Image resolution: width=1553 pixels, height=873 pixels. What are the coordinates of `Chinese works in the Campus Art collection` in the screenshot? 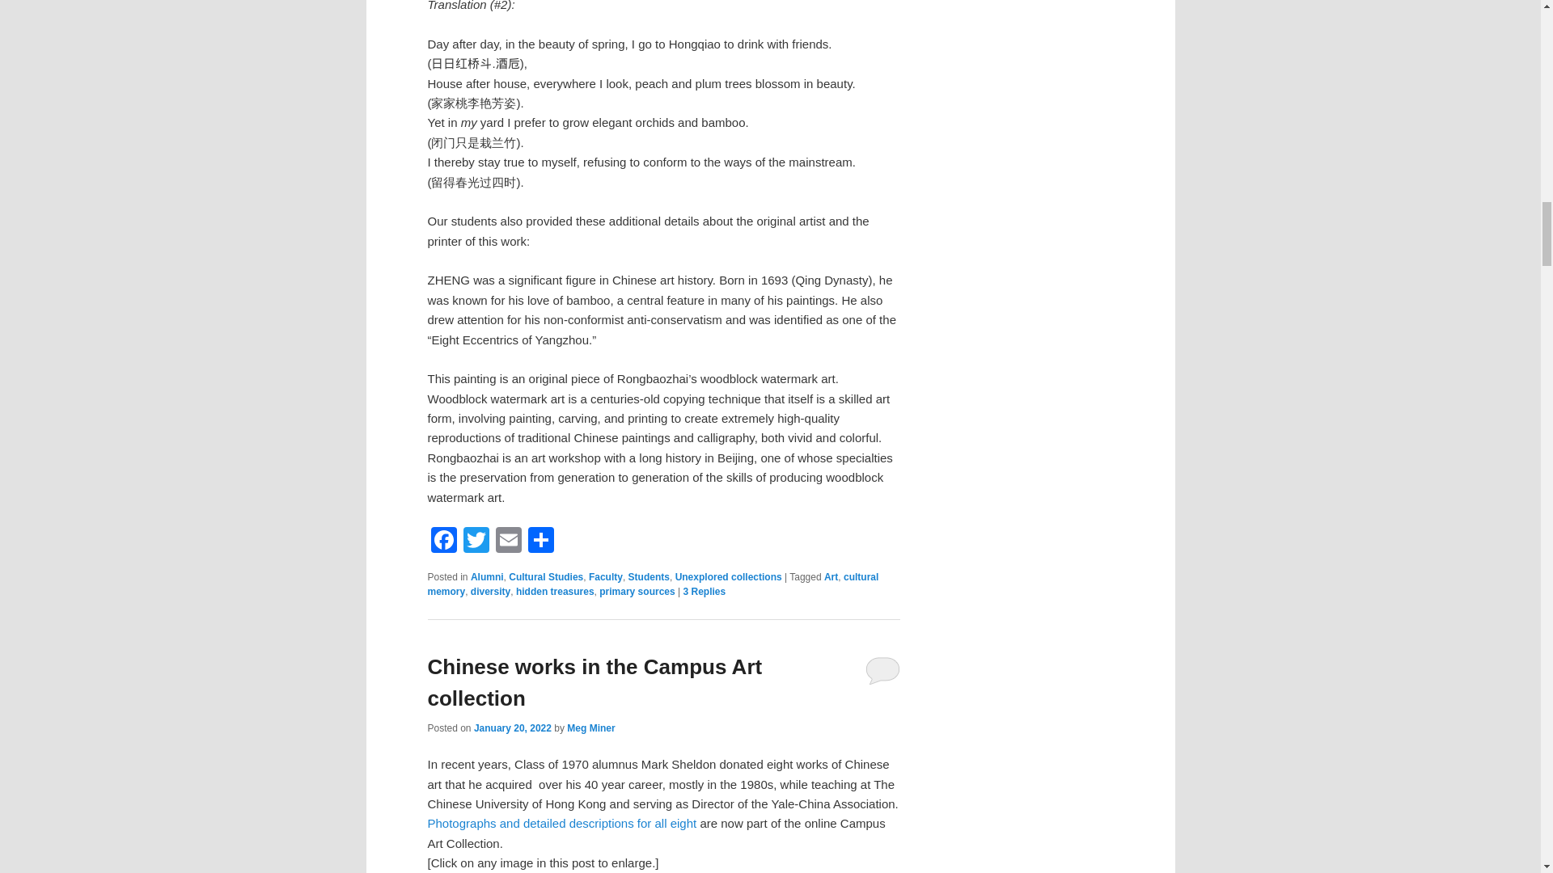 It's located at (595, 682).